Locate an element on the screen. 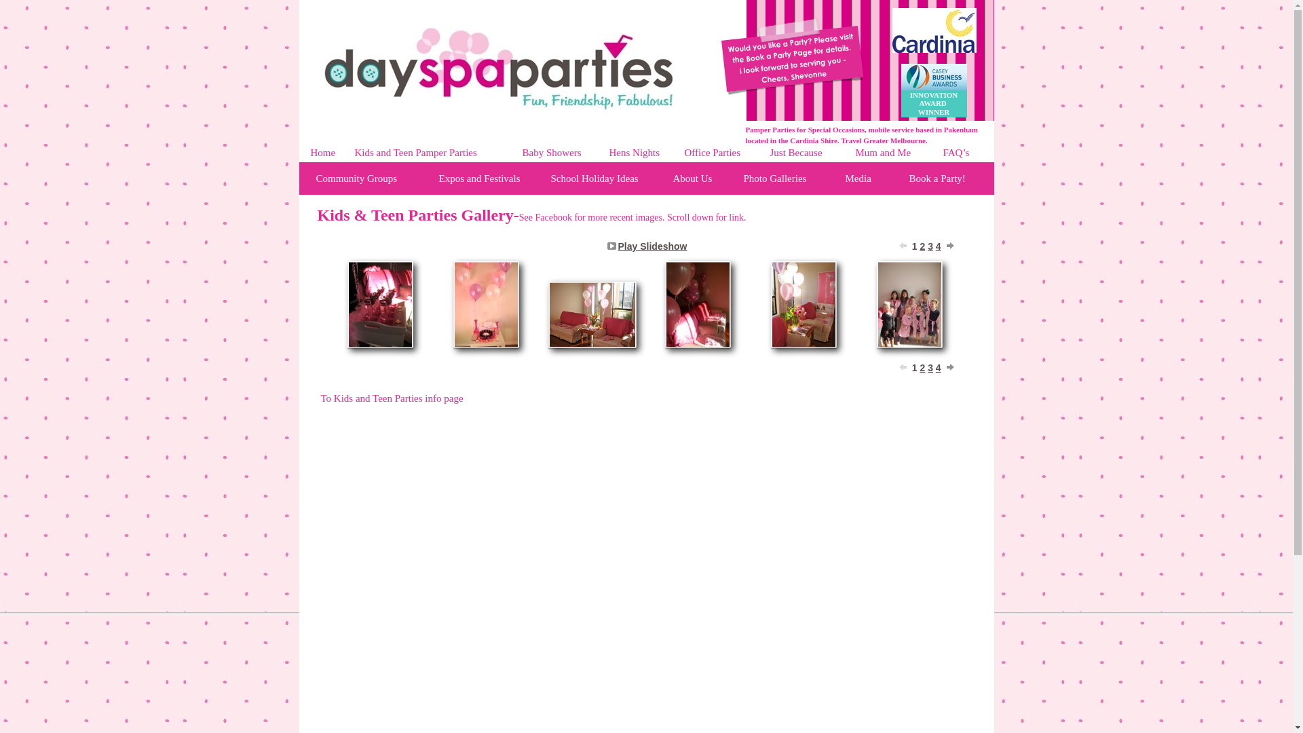 The image size is (1303, 733). 2 is located at coordinates (922, 368).